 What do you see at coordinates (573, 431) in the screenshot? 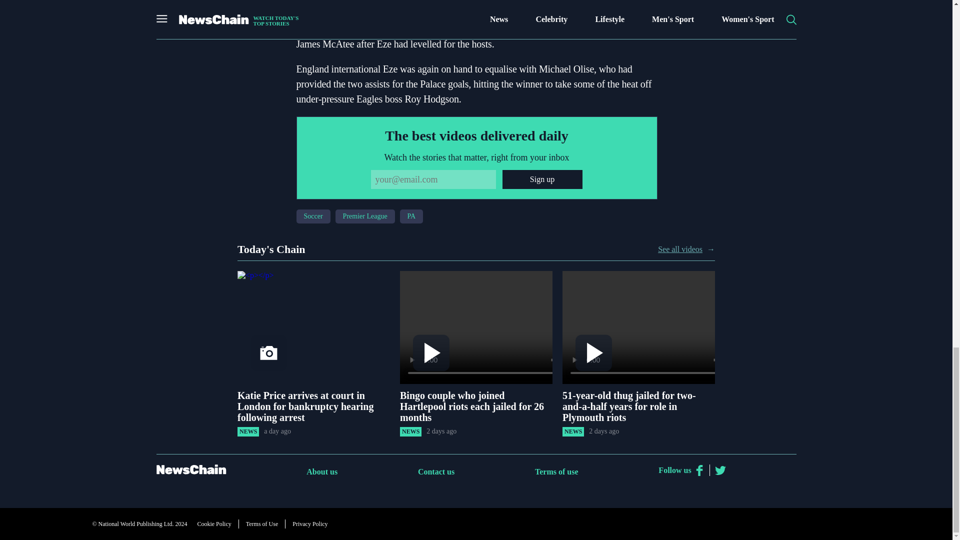
I see `NEWS` at bounding box center [573, 431].